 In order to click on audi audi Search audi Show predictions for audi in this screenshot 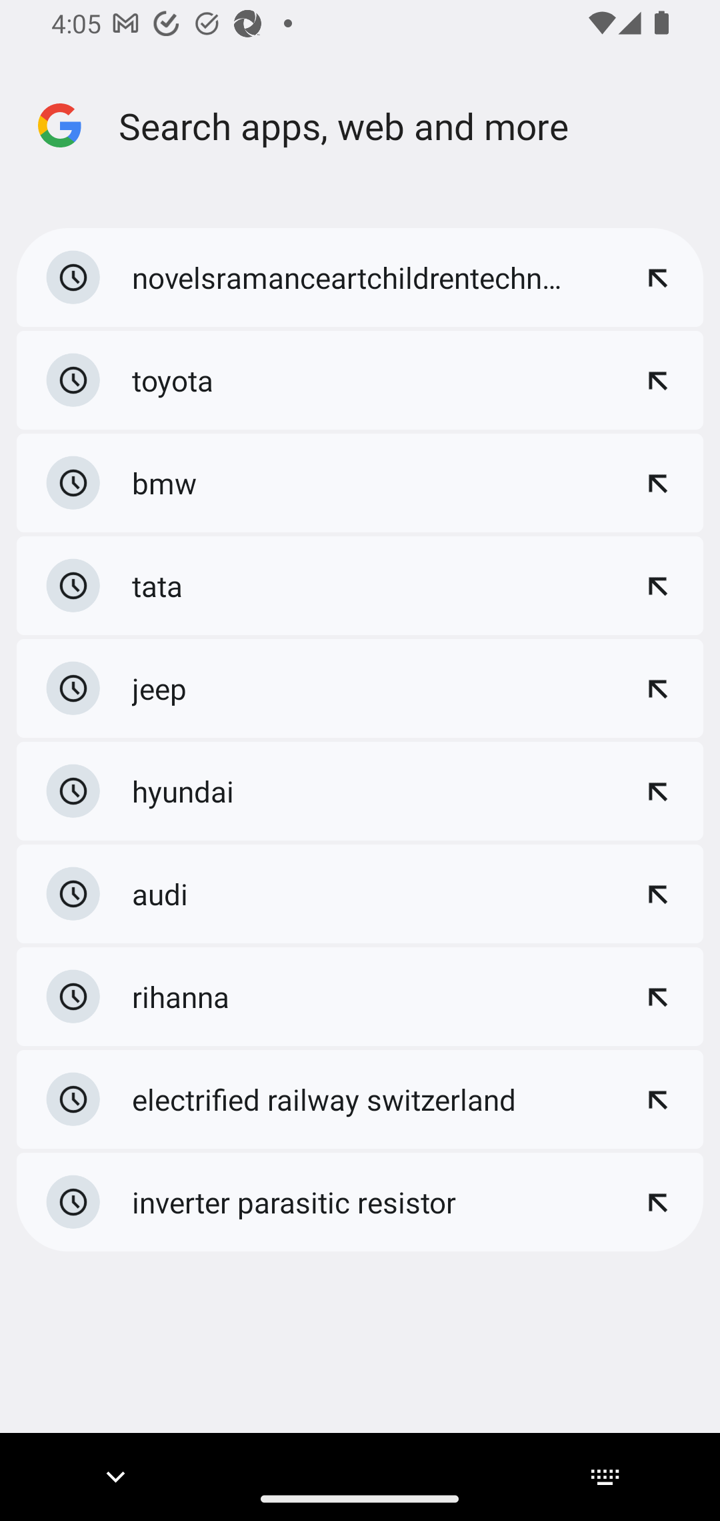, I will do `click(360, 893)`.